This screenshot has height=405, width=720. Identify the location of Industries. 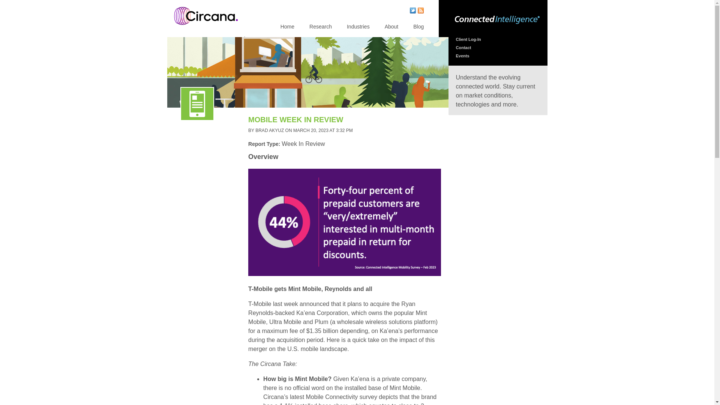
(358, 26).